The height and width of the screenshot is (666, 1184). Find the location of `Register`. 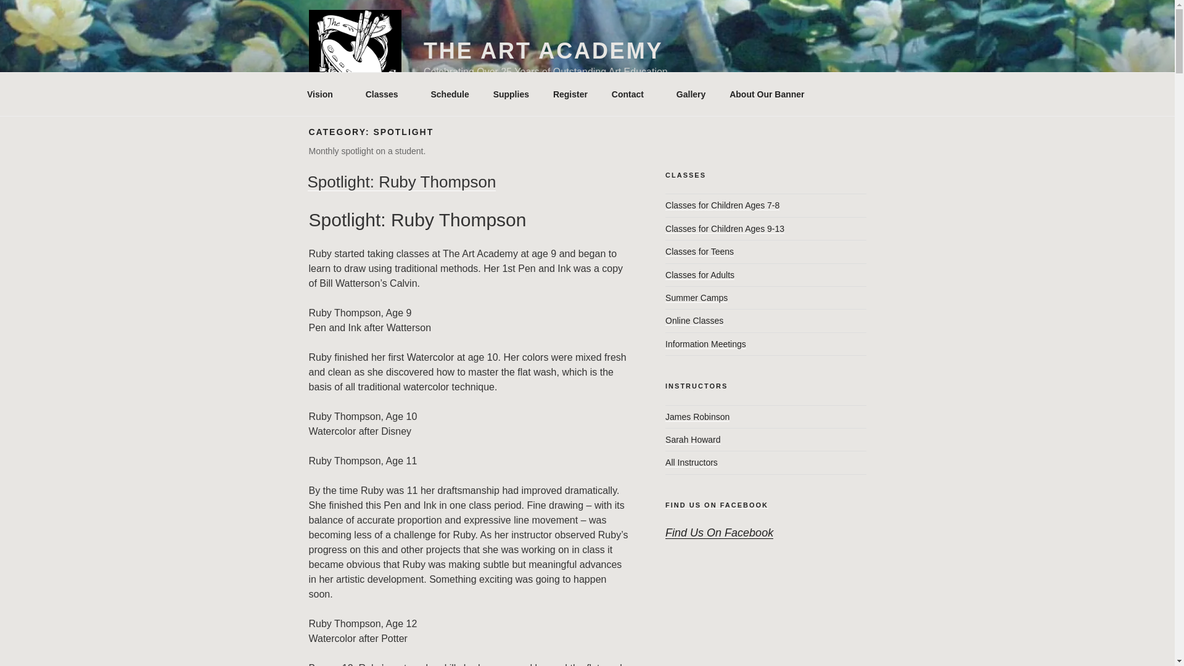

Register is located at coordinates (570, 94).